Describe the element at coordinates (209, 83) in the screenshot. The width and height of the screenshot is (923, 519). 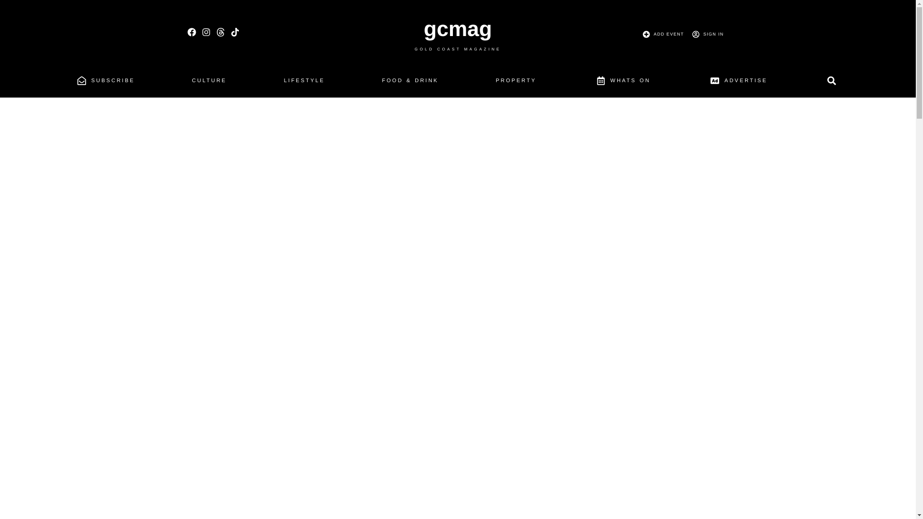
I see `CULTURE` at that location.